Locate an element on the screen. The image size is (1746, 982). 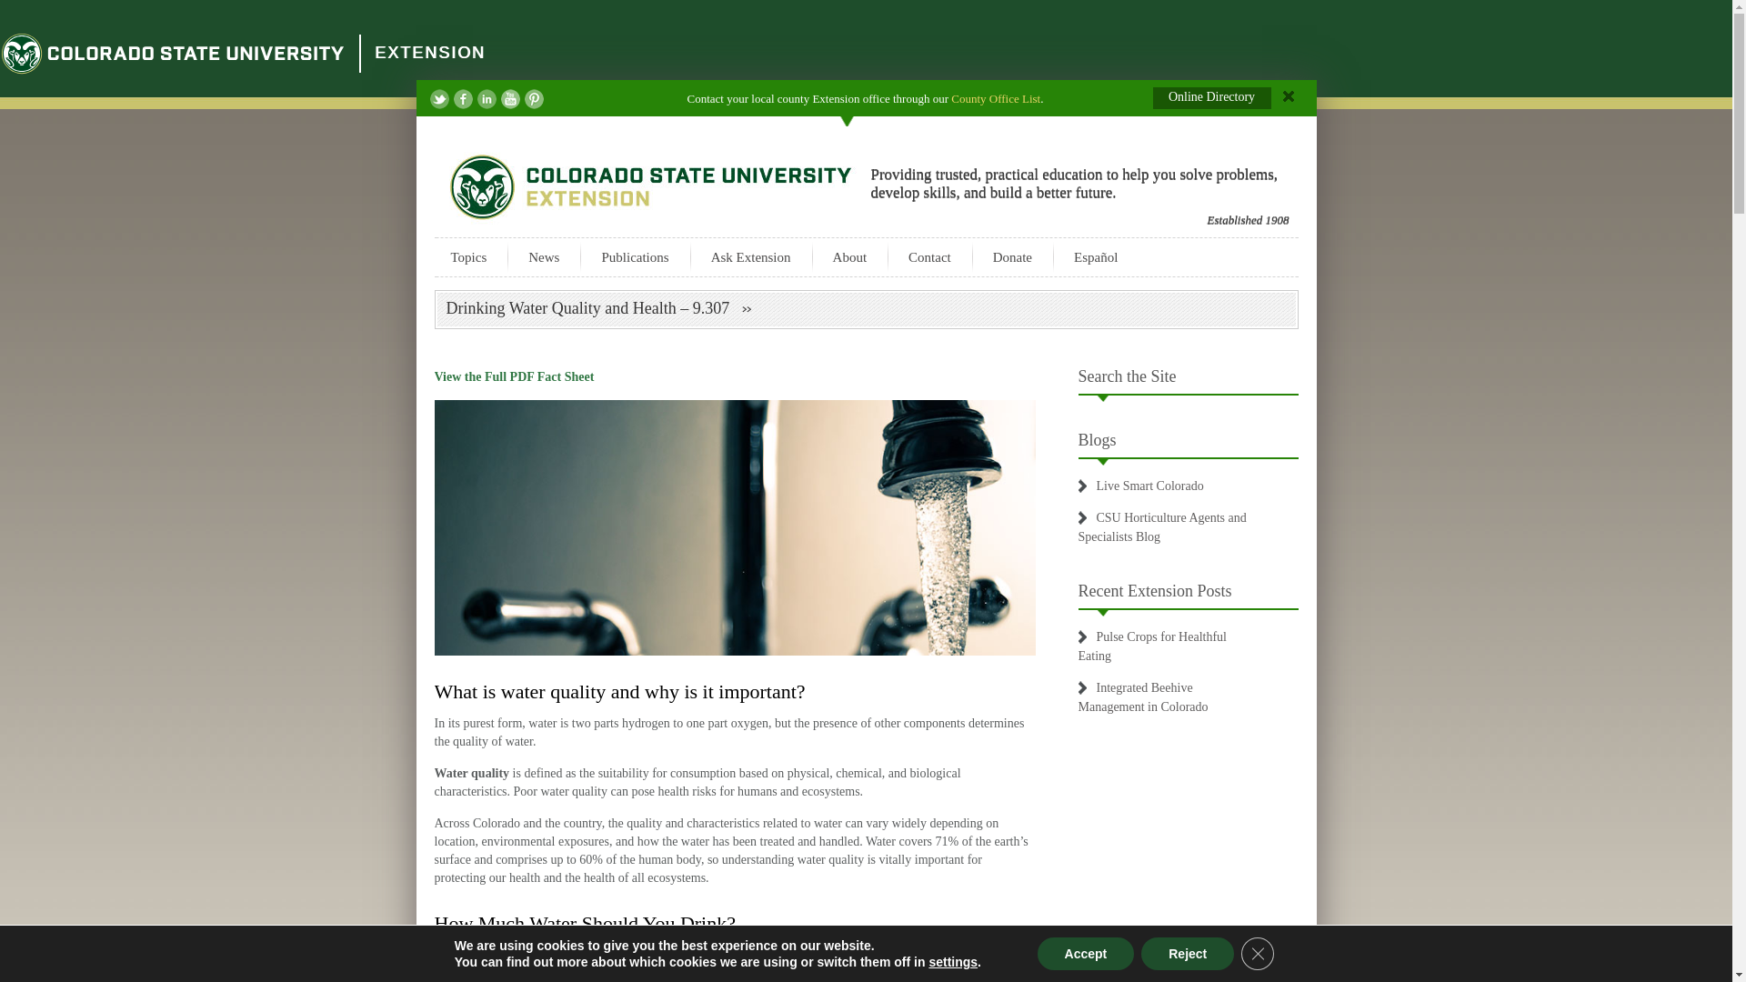
News is located at coordinates (544, 256).